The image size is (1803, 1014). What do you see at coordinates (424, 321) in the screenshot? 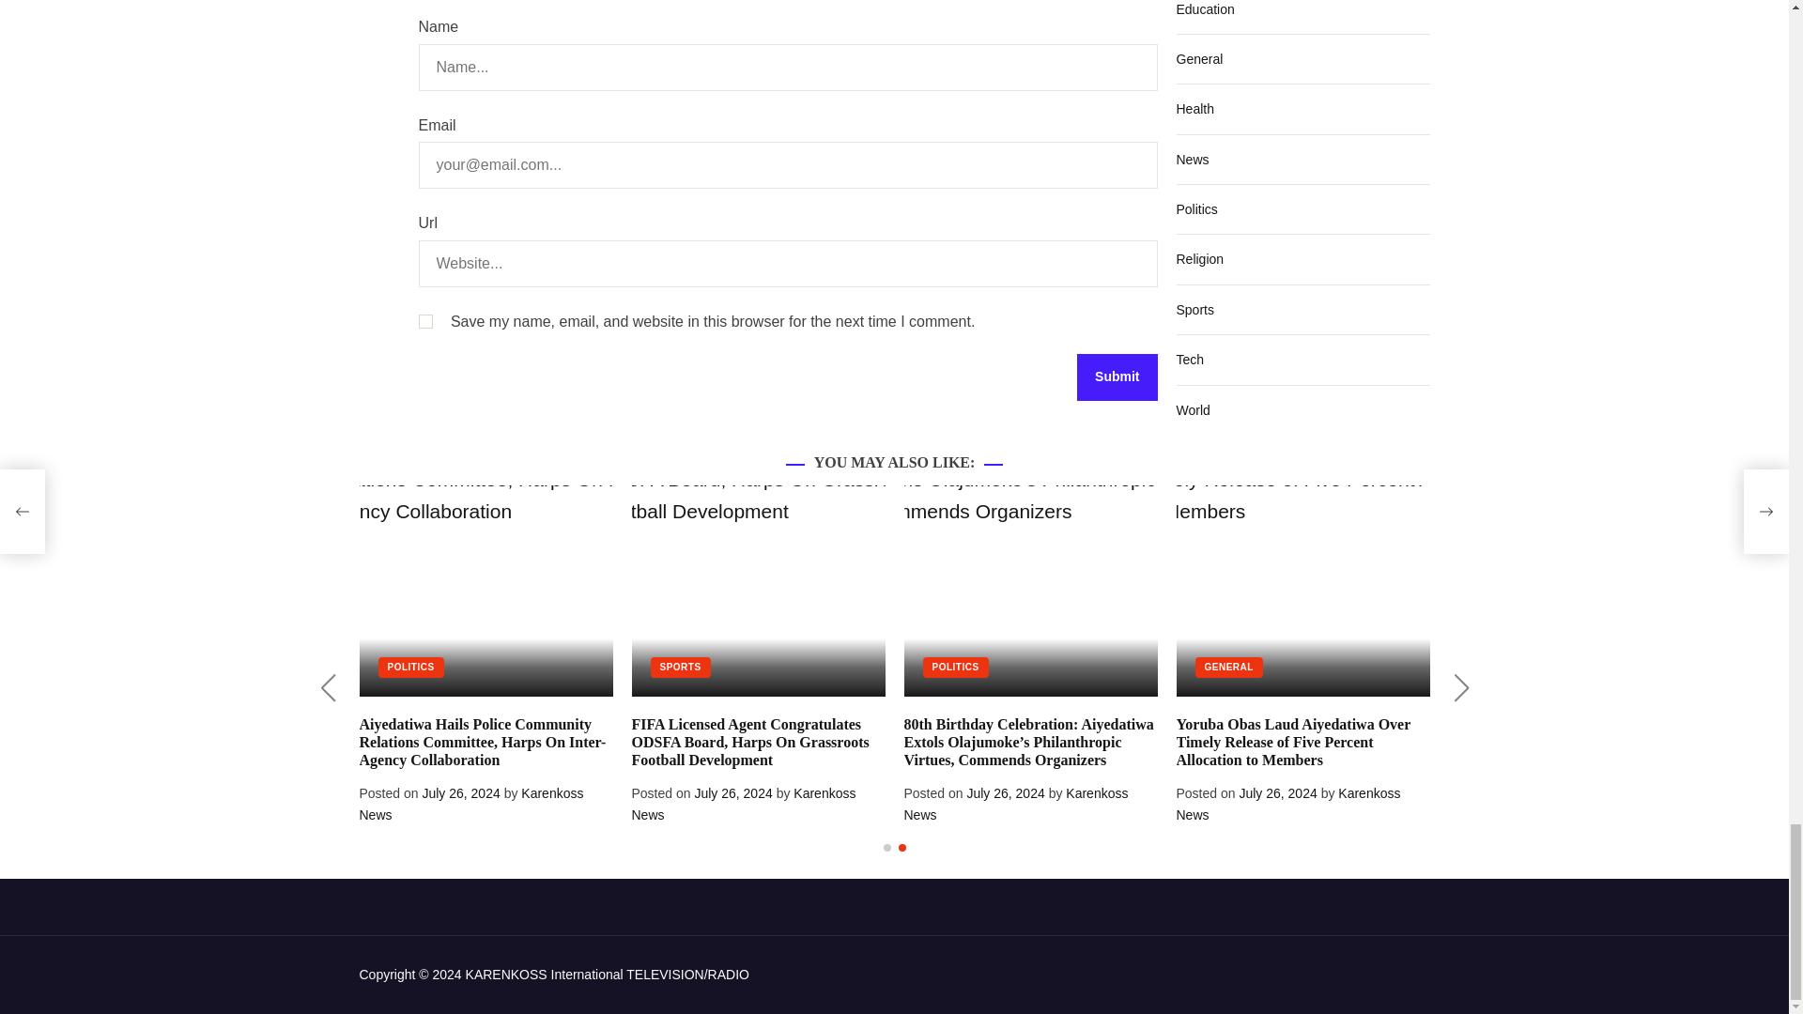
I see `yes` at bounding box center [424, 321].